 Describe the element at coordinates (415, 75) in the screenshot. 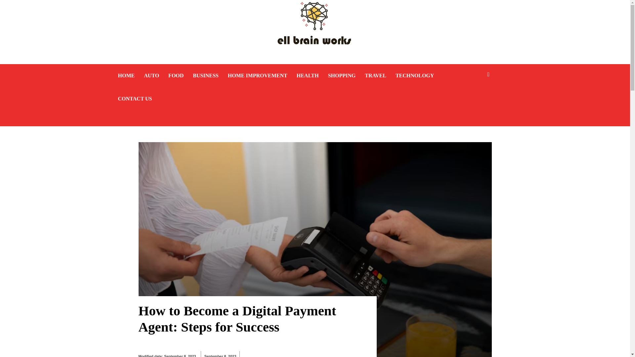

I see `TECHNOLOGY` at that location.